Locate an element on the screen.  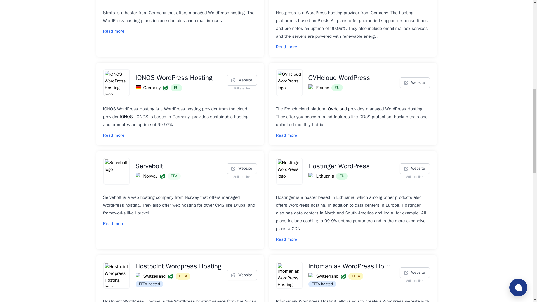
Website is located at coordinates (242, 169).